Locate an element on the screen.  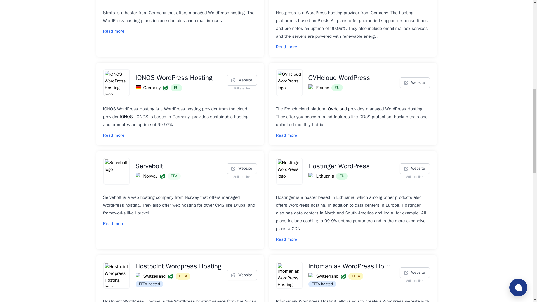
Website is located at coordinates (242, 169).